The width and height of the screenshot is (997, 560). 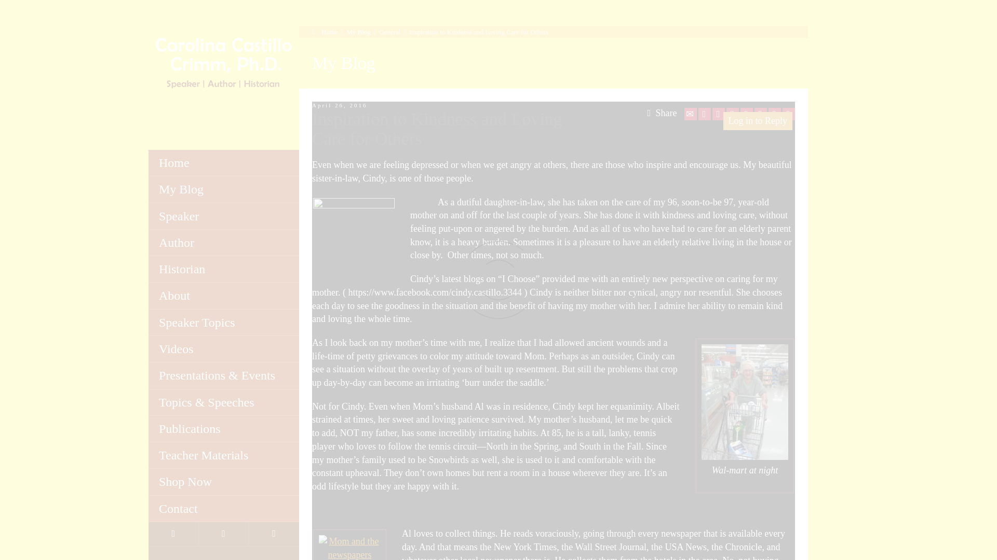 What do you see at coordinates (691, 114) in the screenshot?
I see `Email` at bounding box center [691, 114].